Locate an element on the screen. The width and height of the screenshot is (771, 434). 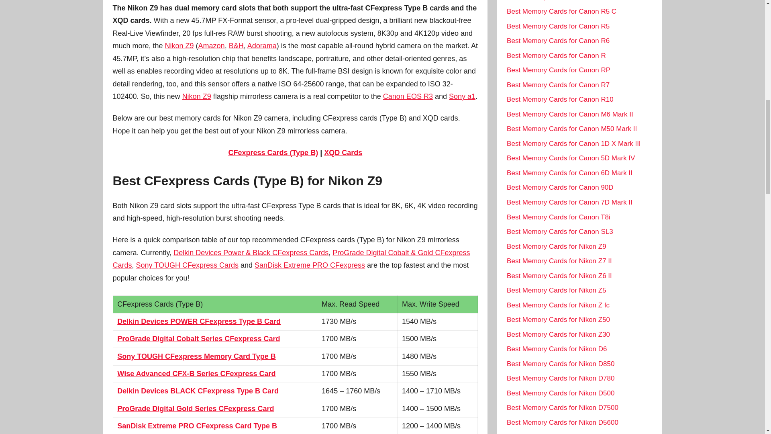
SanDisk Extreme PRO CFexpress Card Type B is located at coordinates (197, 426).